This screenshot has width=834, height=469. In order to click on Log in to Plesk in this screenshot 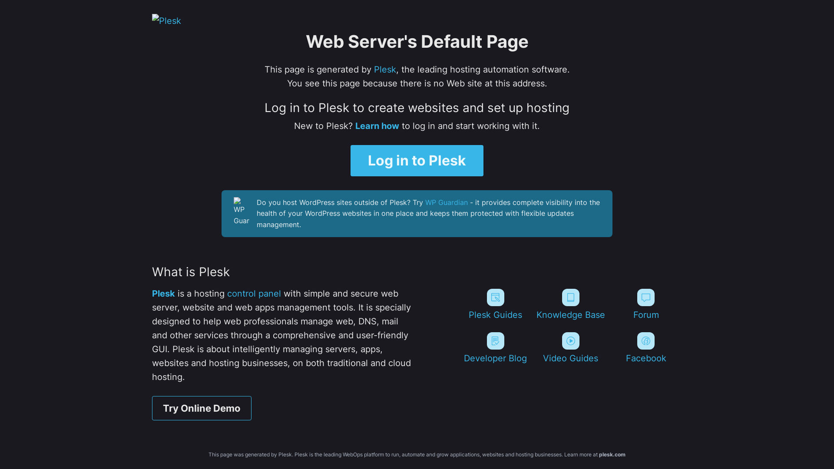, I will do `click(417, 161)`.